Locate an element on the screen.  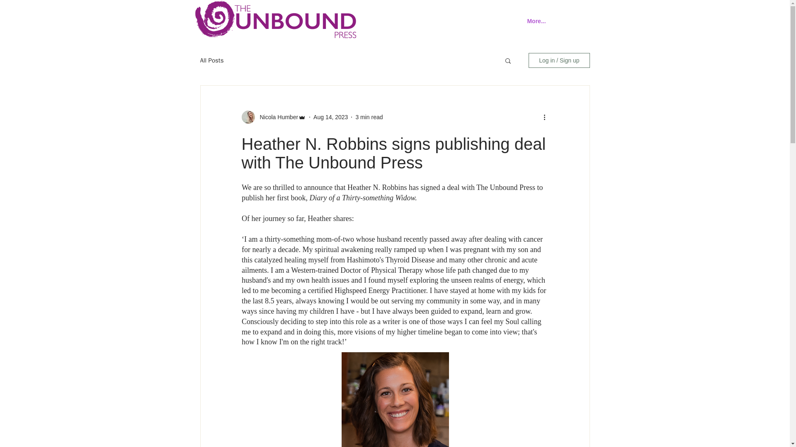
Aug 14, 2023 is located at coordinates (331, 117).